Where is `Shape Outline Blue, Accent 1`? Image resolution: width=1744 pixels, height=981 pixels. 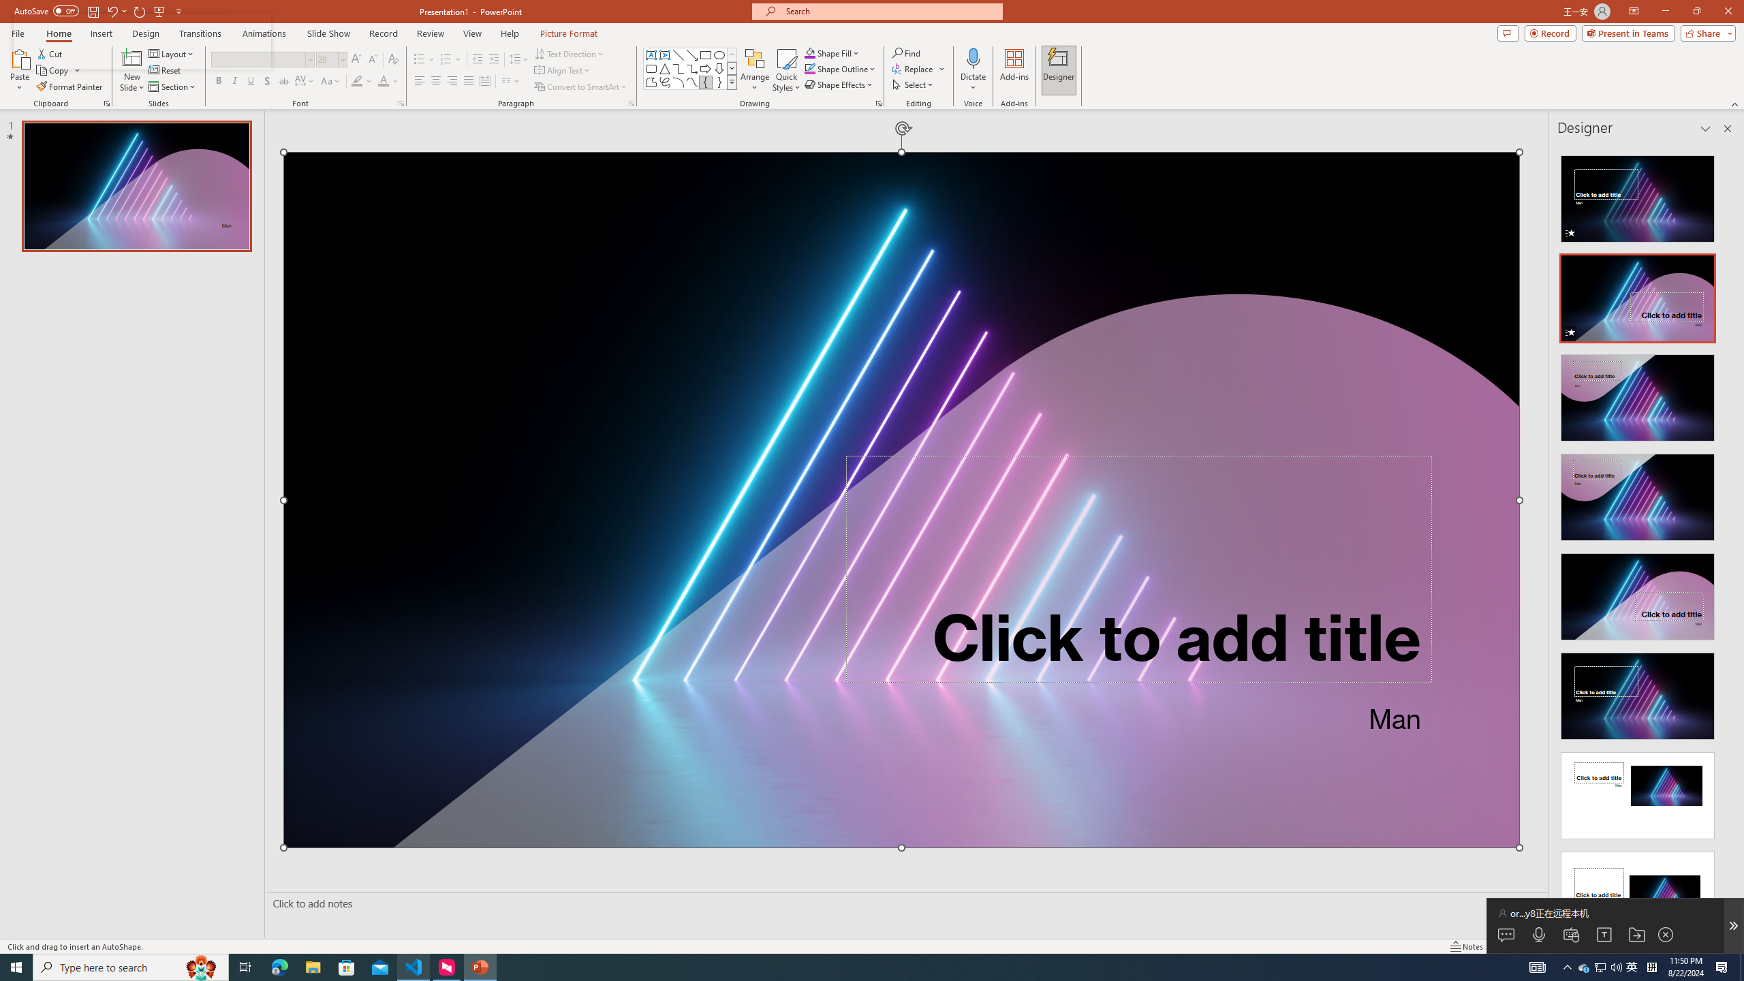
Shape Outline Blue, Accent 1 is located at coordinates (809, 68).